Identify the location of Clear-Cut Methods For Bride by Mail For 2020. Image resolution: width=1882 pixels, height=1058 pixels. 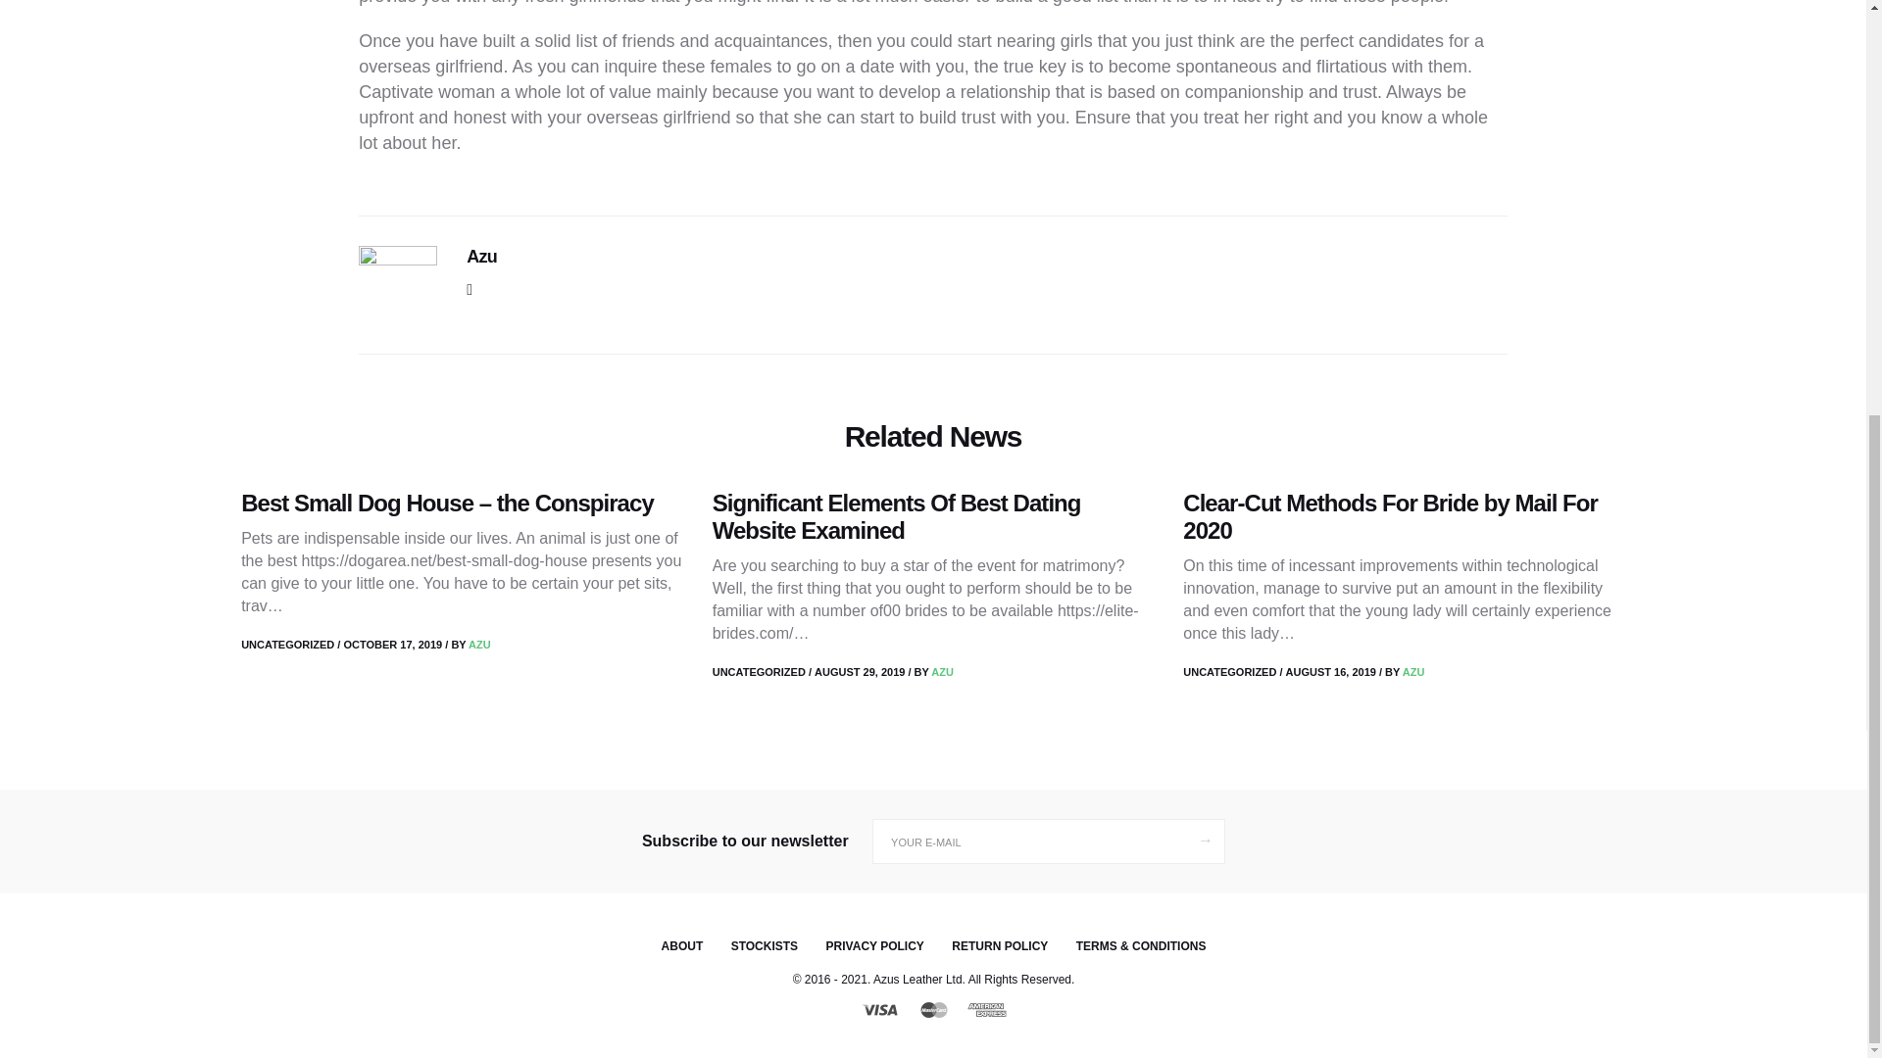
(1390, 517).